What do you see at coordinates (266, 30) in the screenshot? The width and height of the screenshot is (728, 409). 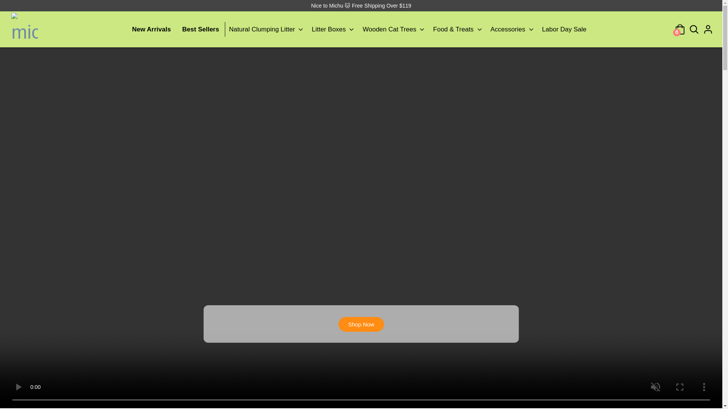 I see `Natural Clumping Litter` at bounding box center [266, 30].